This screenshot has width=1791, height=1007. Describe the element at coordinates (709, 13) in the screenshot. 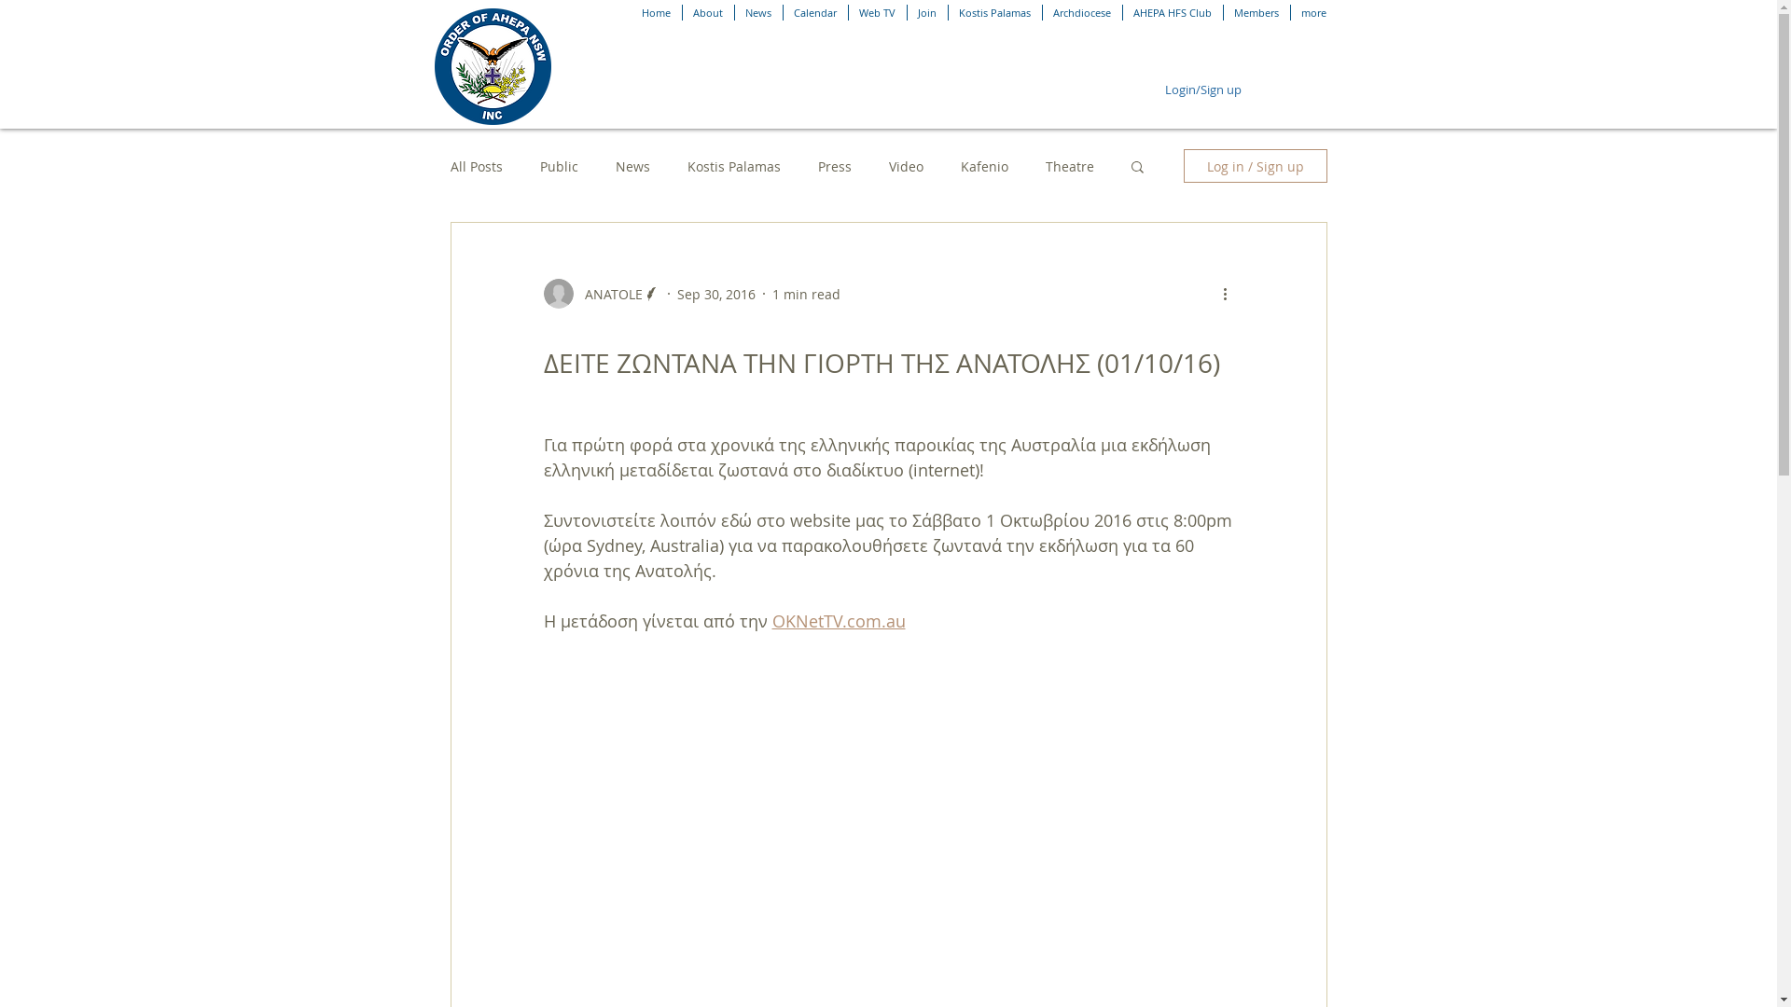

I see `About` at that location.